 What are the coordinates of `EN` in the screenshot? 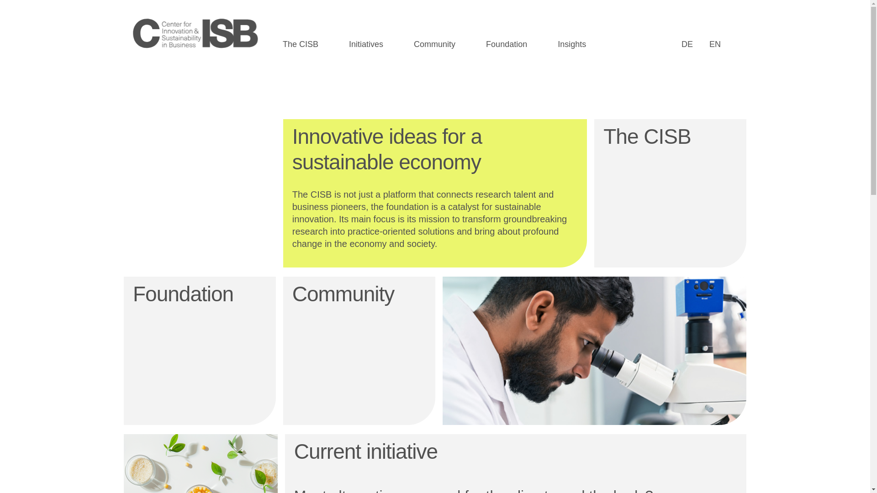 It's located at (715, 44).